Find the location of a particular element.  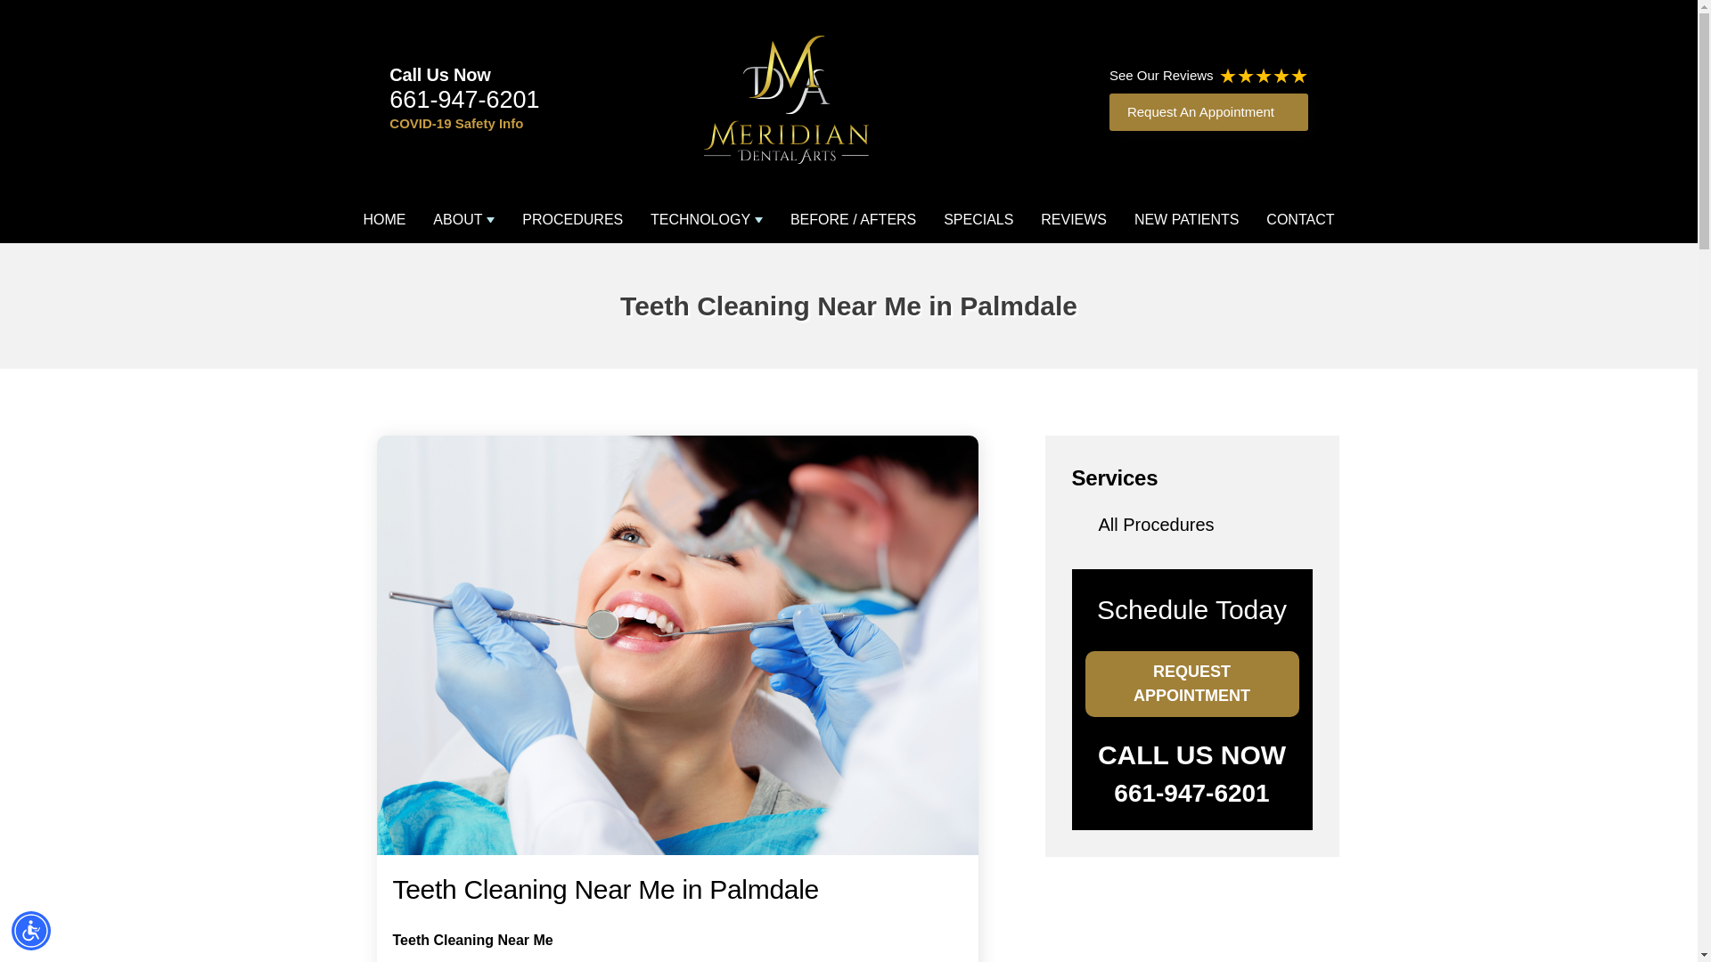

COVID-19 Safety Info is located at coordinates (456, 120).